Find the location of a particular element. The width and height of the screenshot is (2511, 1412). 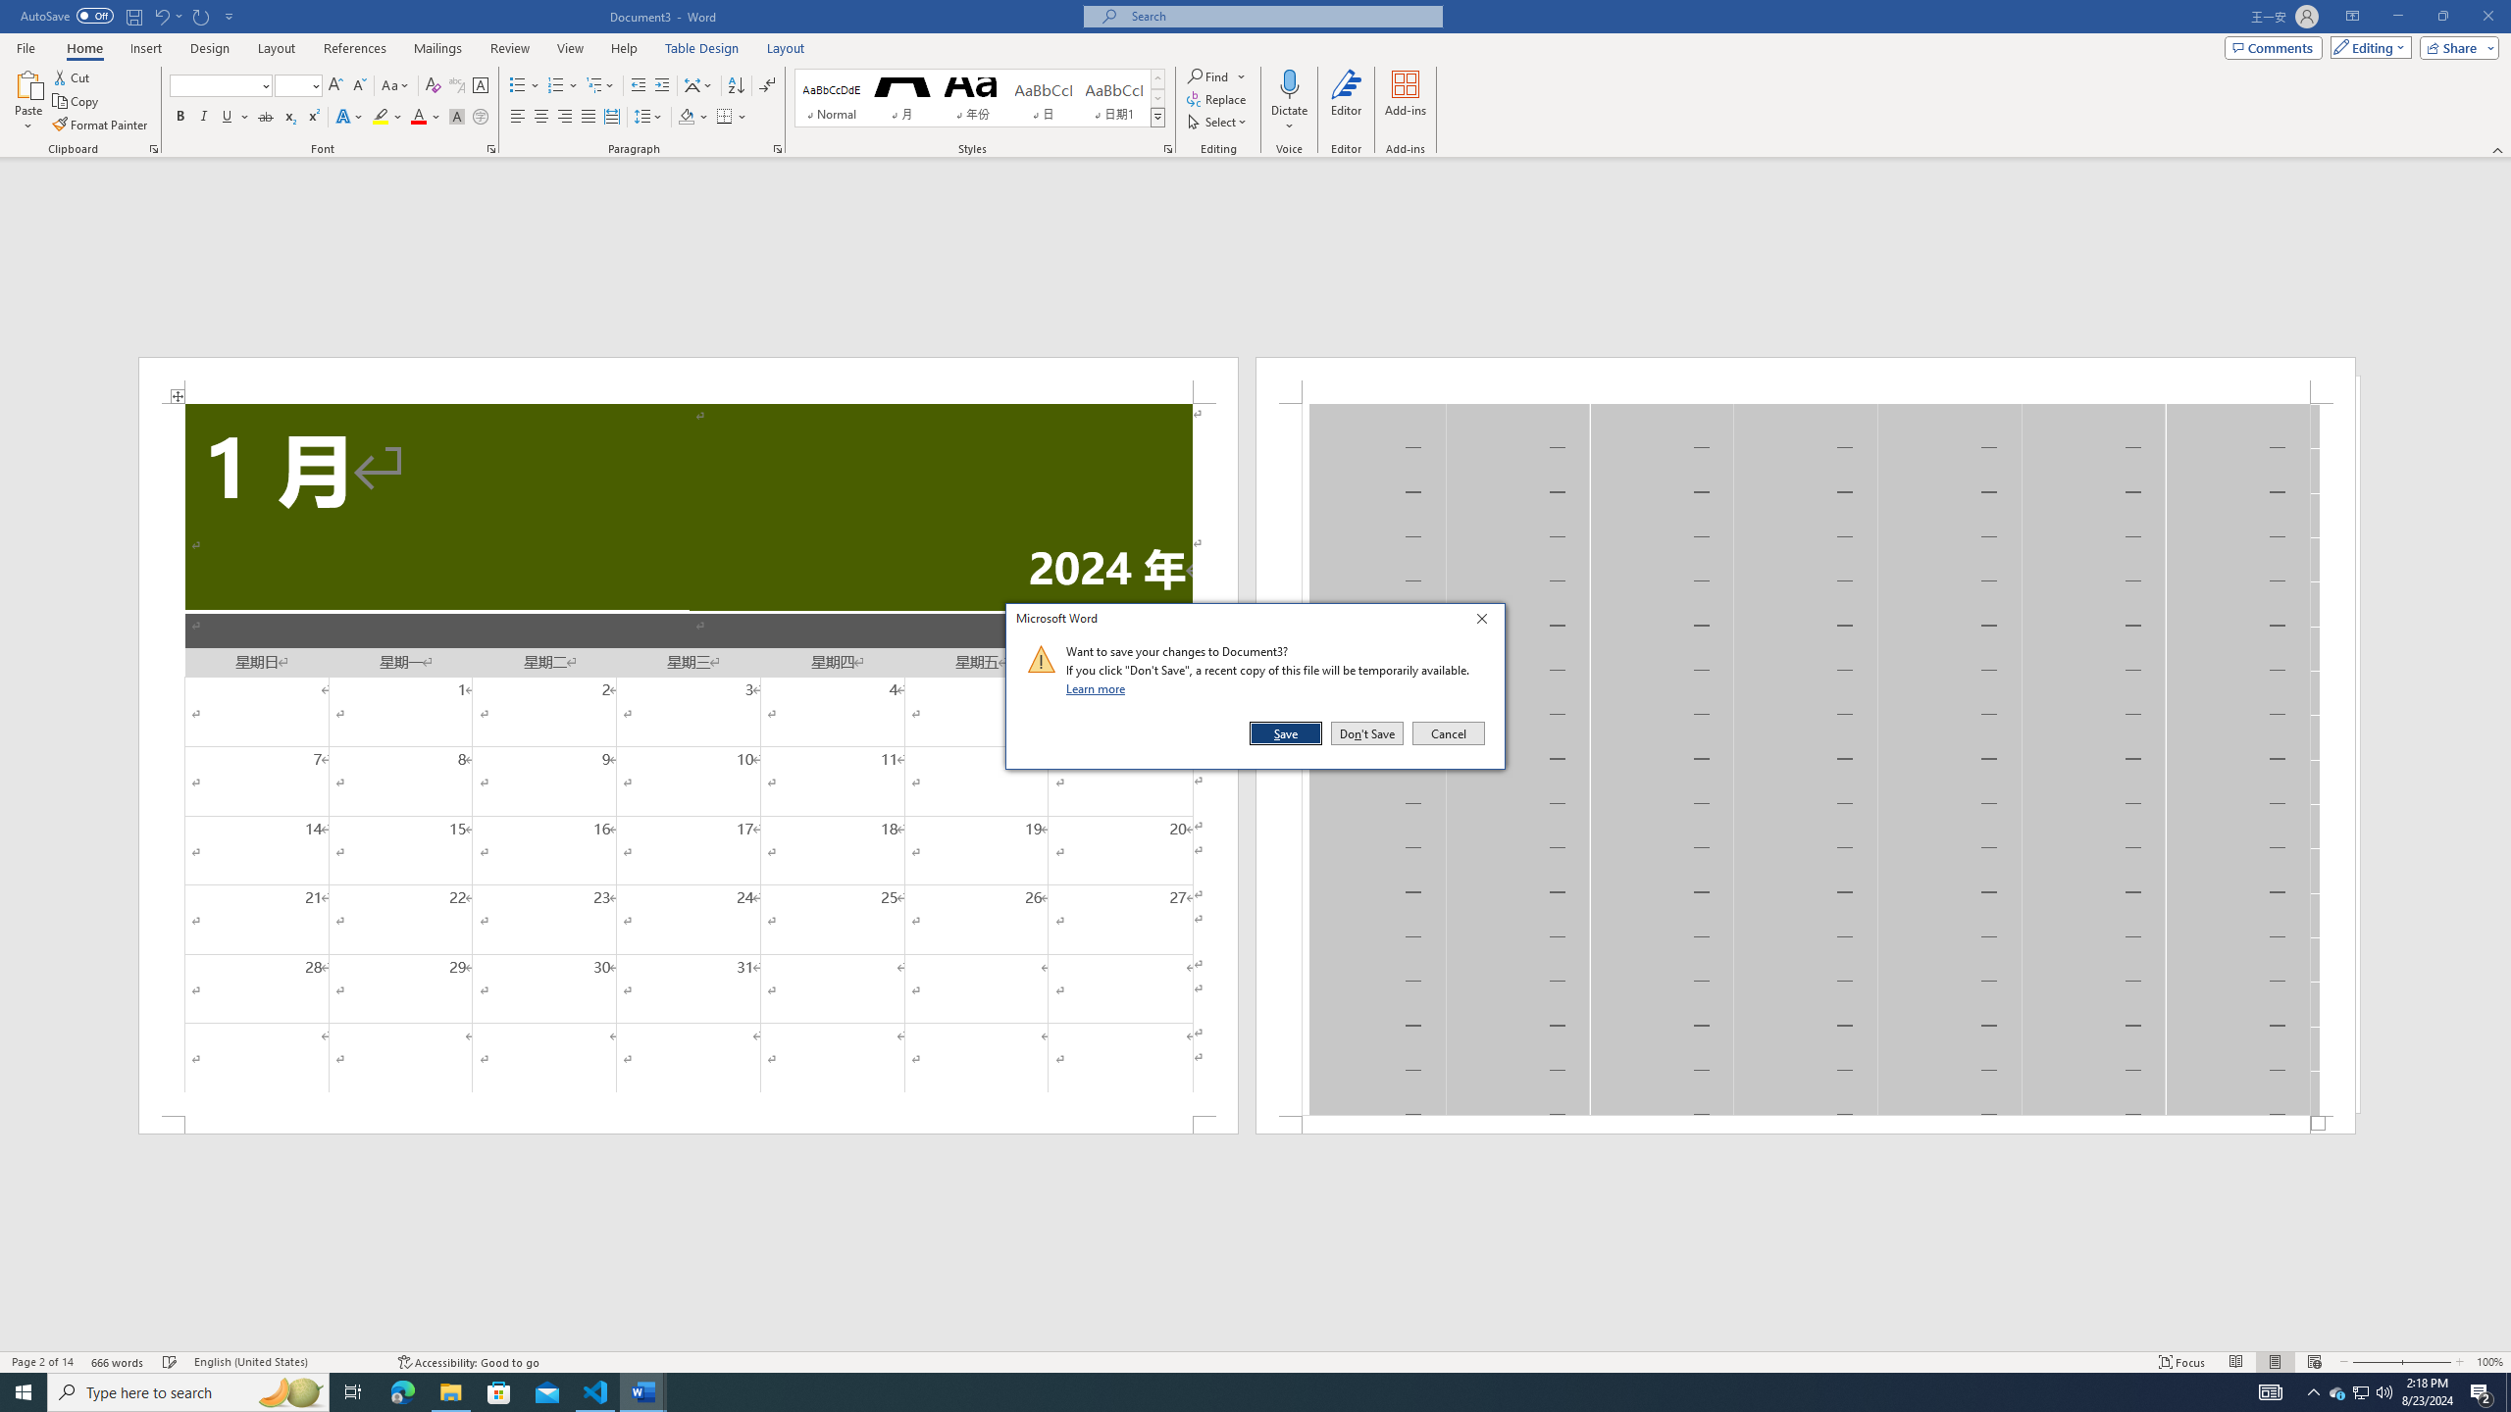

Styles... is located at coordinates (1167, 149).